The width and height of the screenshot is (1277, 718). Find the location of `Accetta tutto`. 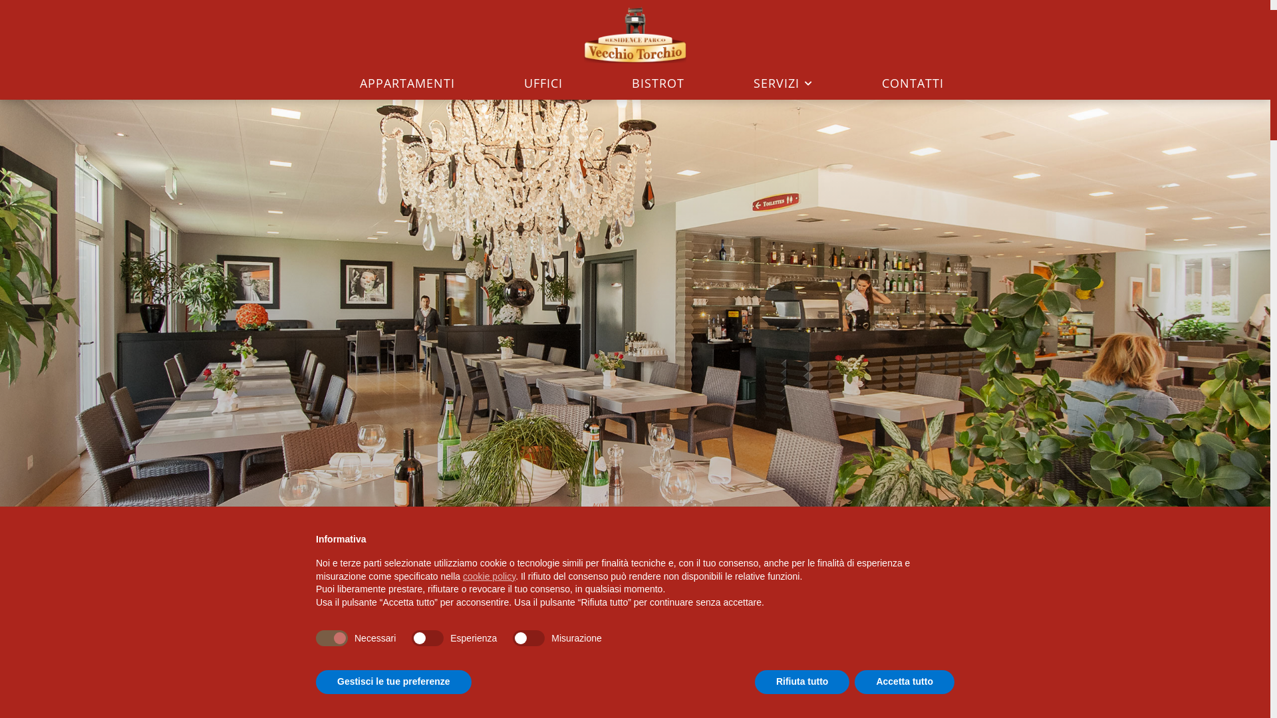

Accetta tutto is located at coordinates (905, 682).